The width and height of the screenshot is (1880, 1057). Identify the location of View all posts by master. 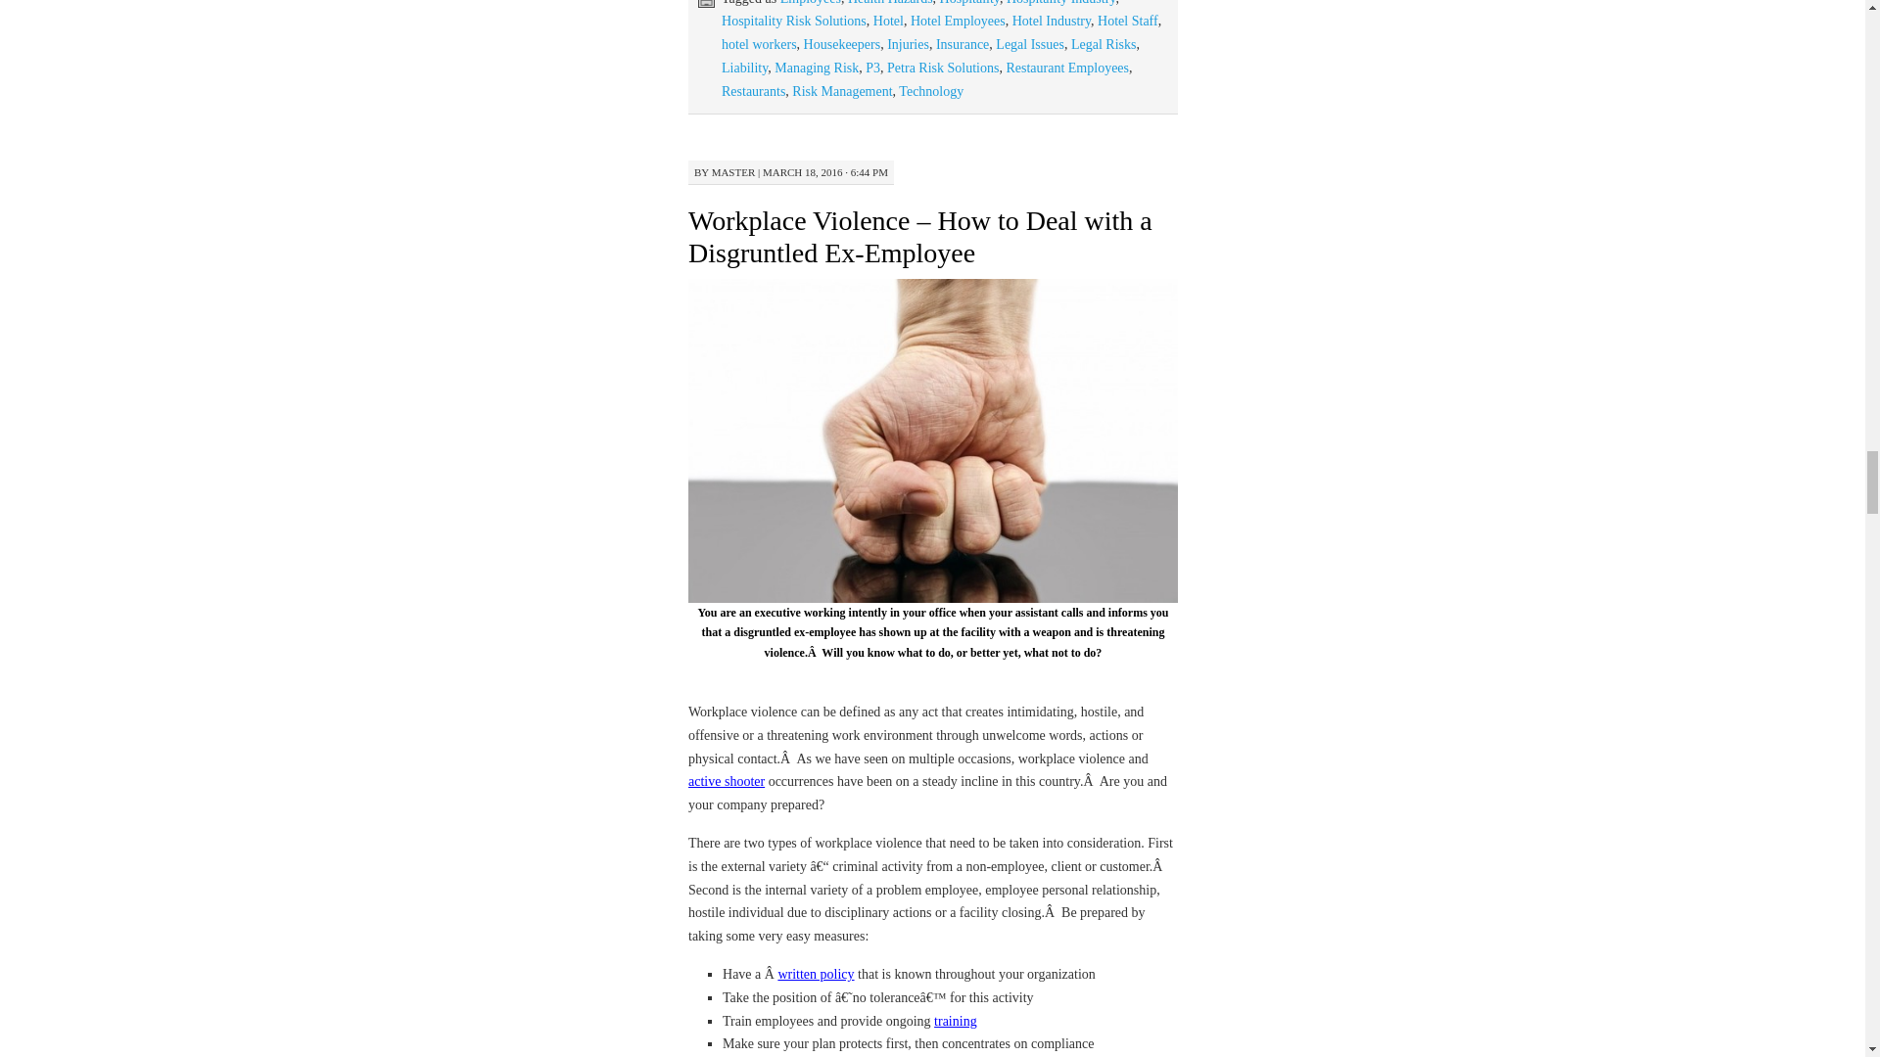
(733, 172).